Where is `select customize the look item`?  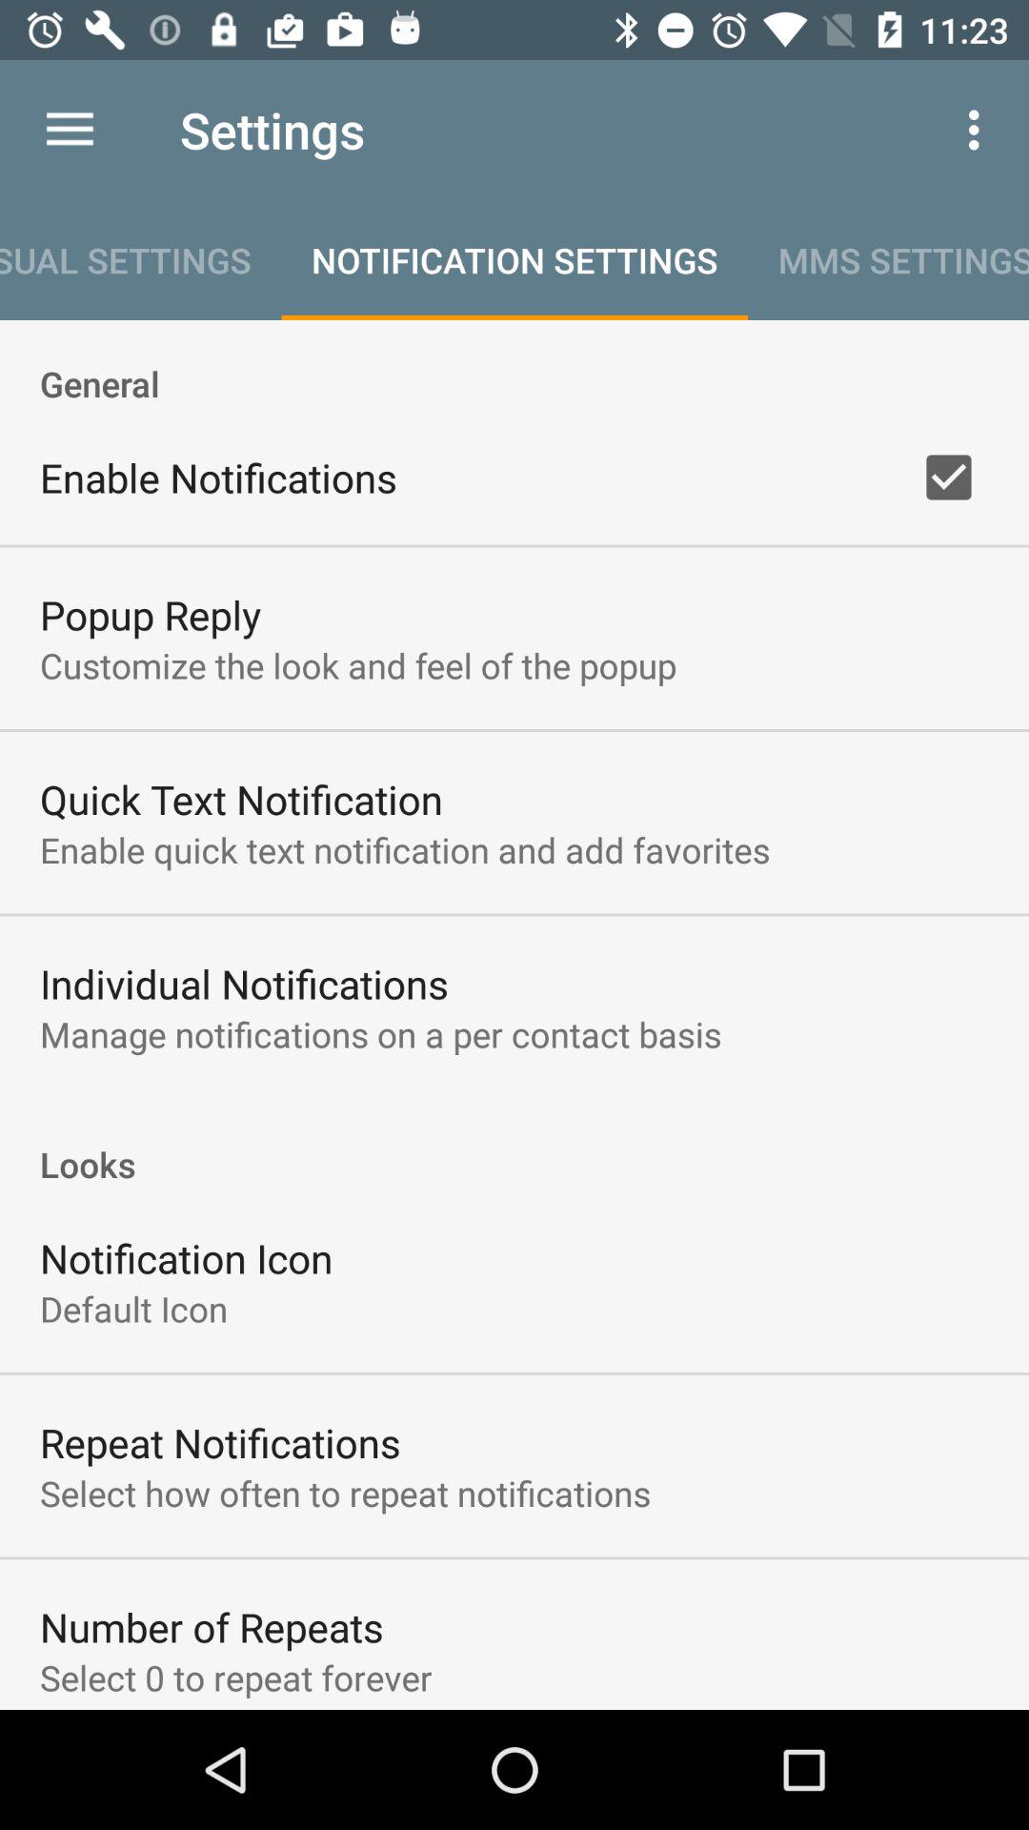
select customize the look item is located at coordinates (358, 665).